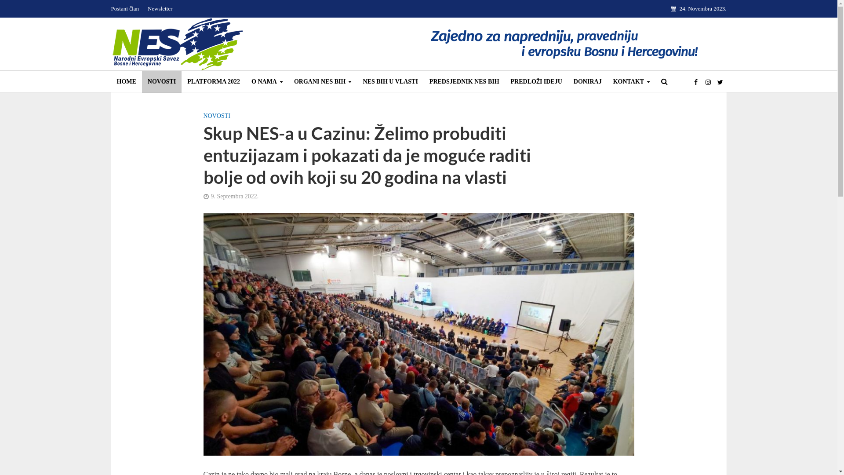  Describe the element at coordinates (216, 117) in the screenshot. I see `NOVOSTI` at that location.